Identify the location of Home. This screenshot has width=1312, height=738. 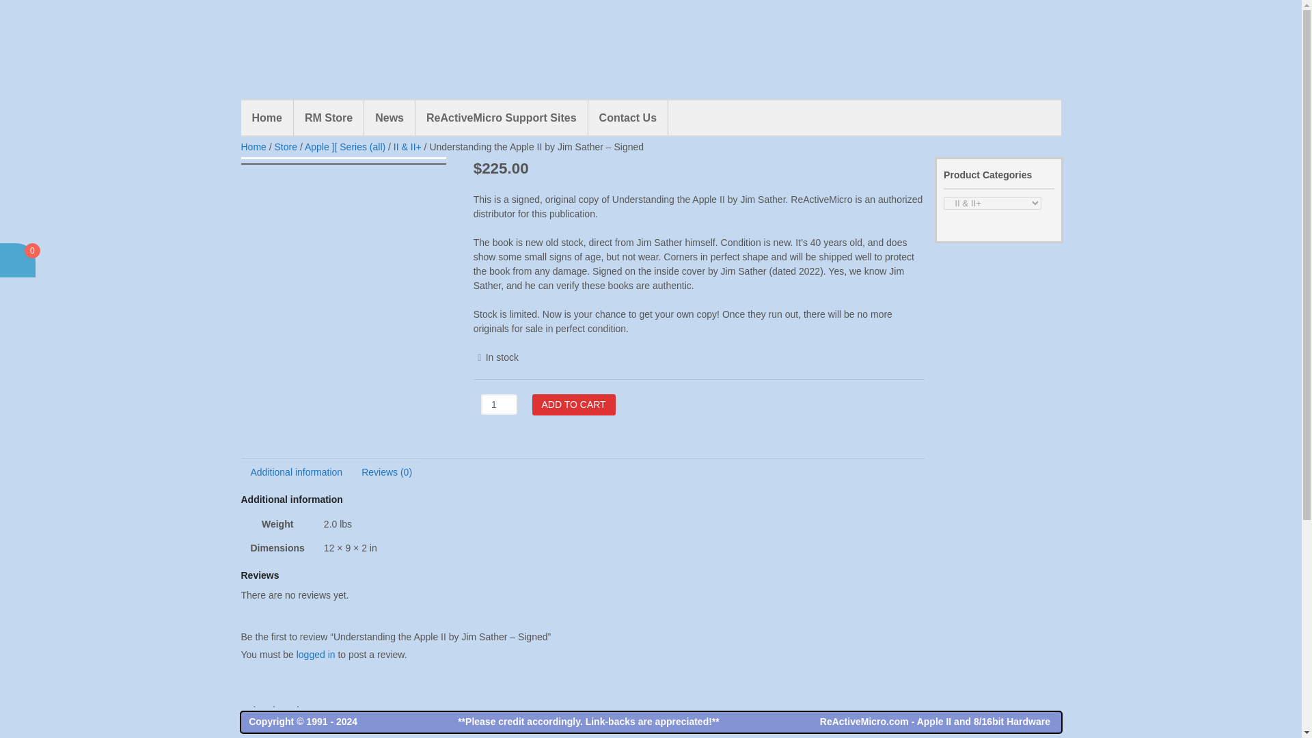
(266, 118).